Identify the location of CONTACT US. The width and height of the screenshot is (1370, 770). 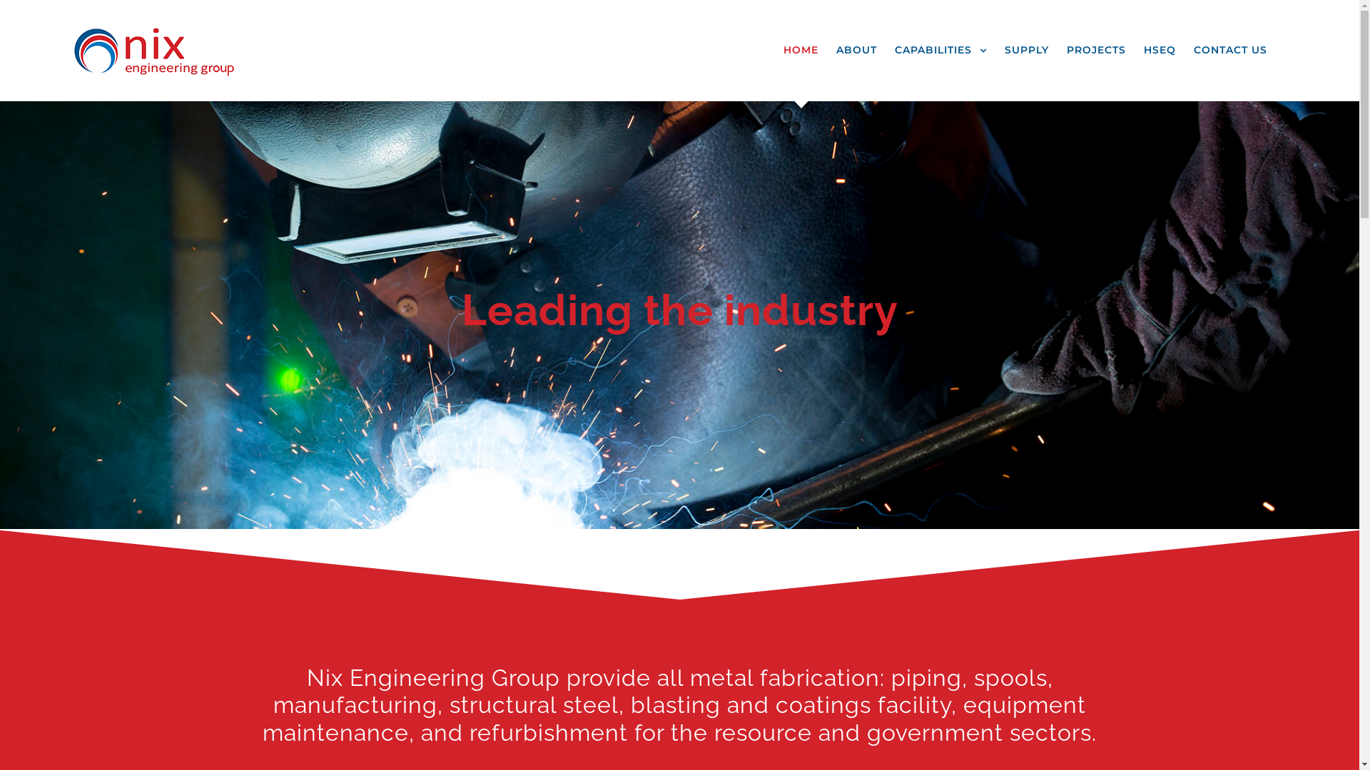
(1230, 50).